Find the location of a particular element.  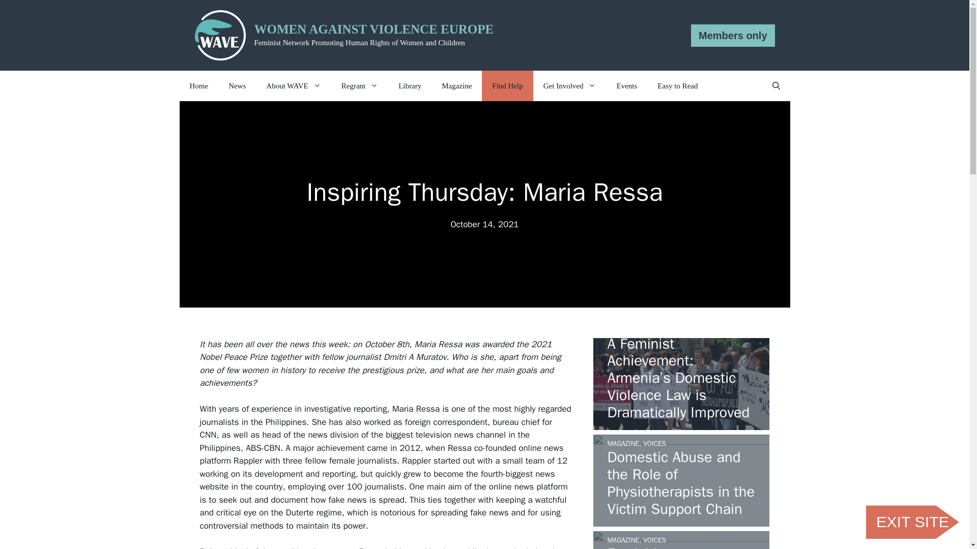

Easy to Read is located at coordinates (677, 85).